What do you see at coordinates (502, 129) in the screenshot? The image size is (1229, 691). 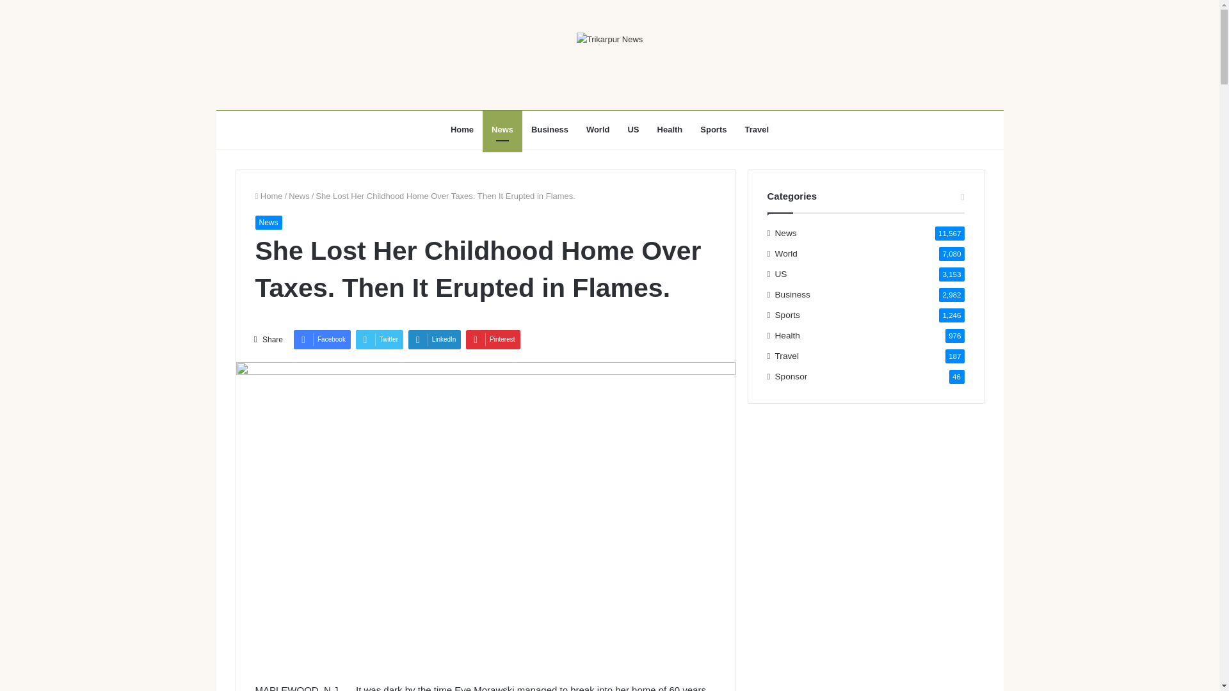 I see `News` at bounding box center [502, 129].